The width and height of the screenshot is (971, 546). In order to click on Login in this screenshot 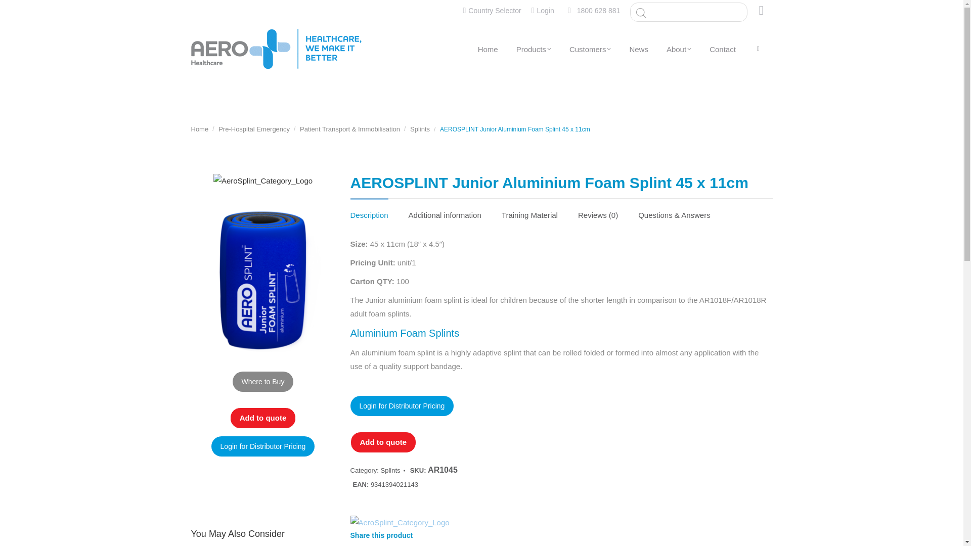, I will do `click(543, 10)`.